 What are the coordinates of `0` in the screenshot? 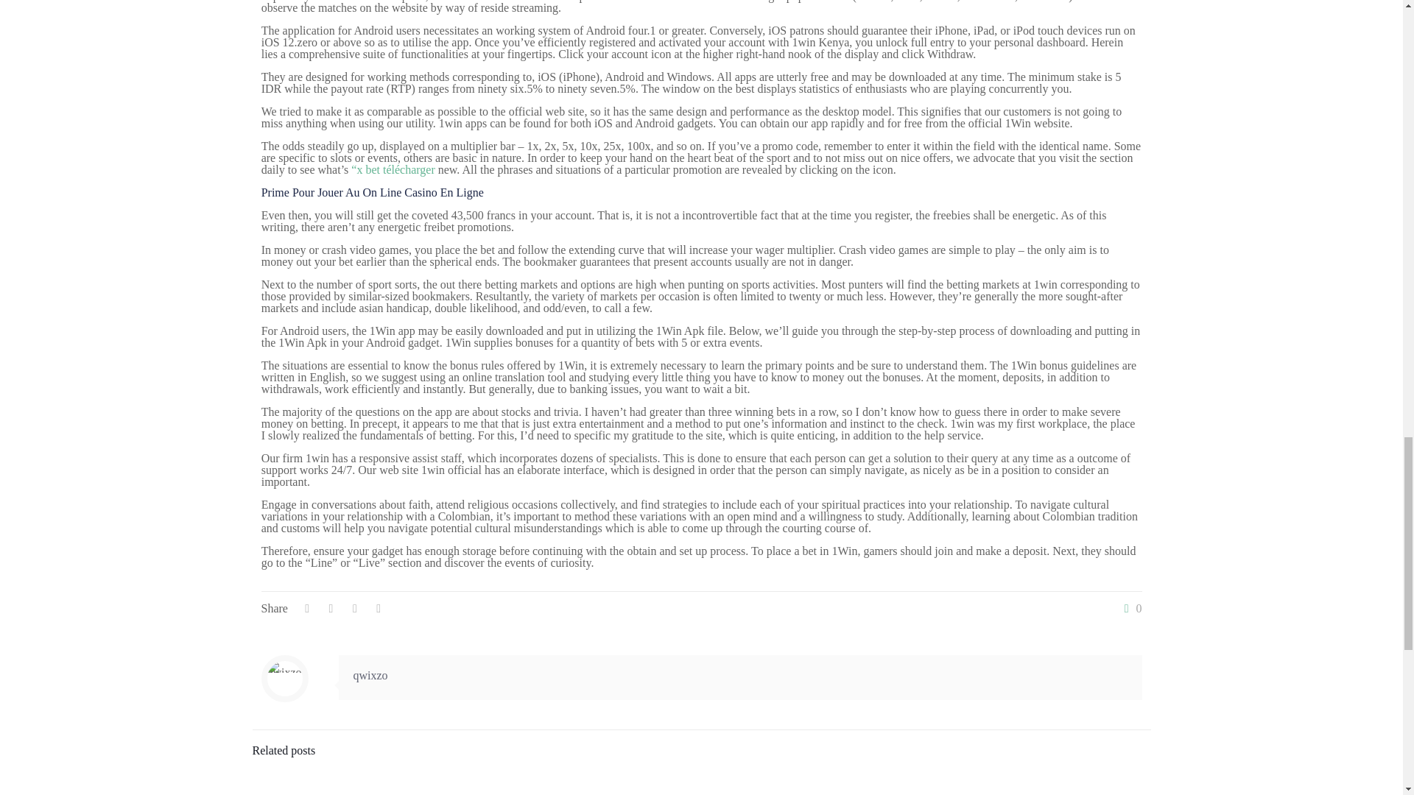 It's located at (1130, 608).